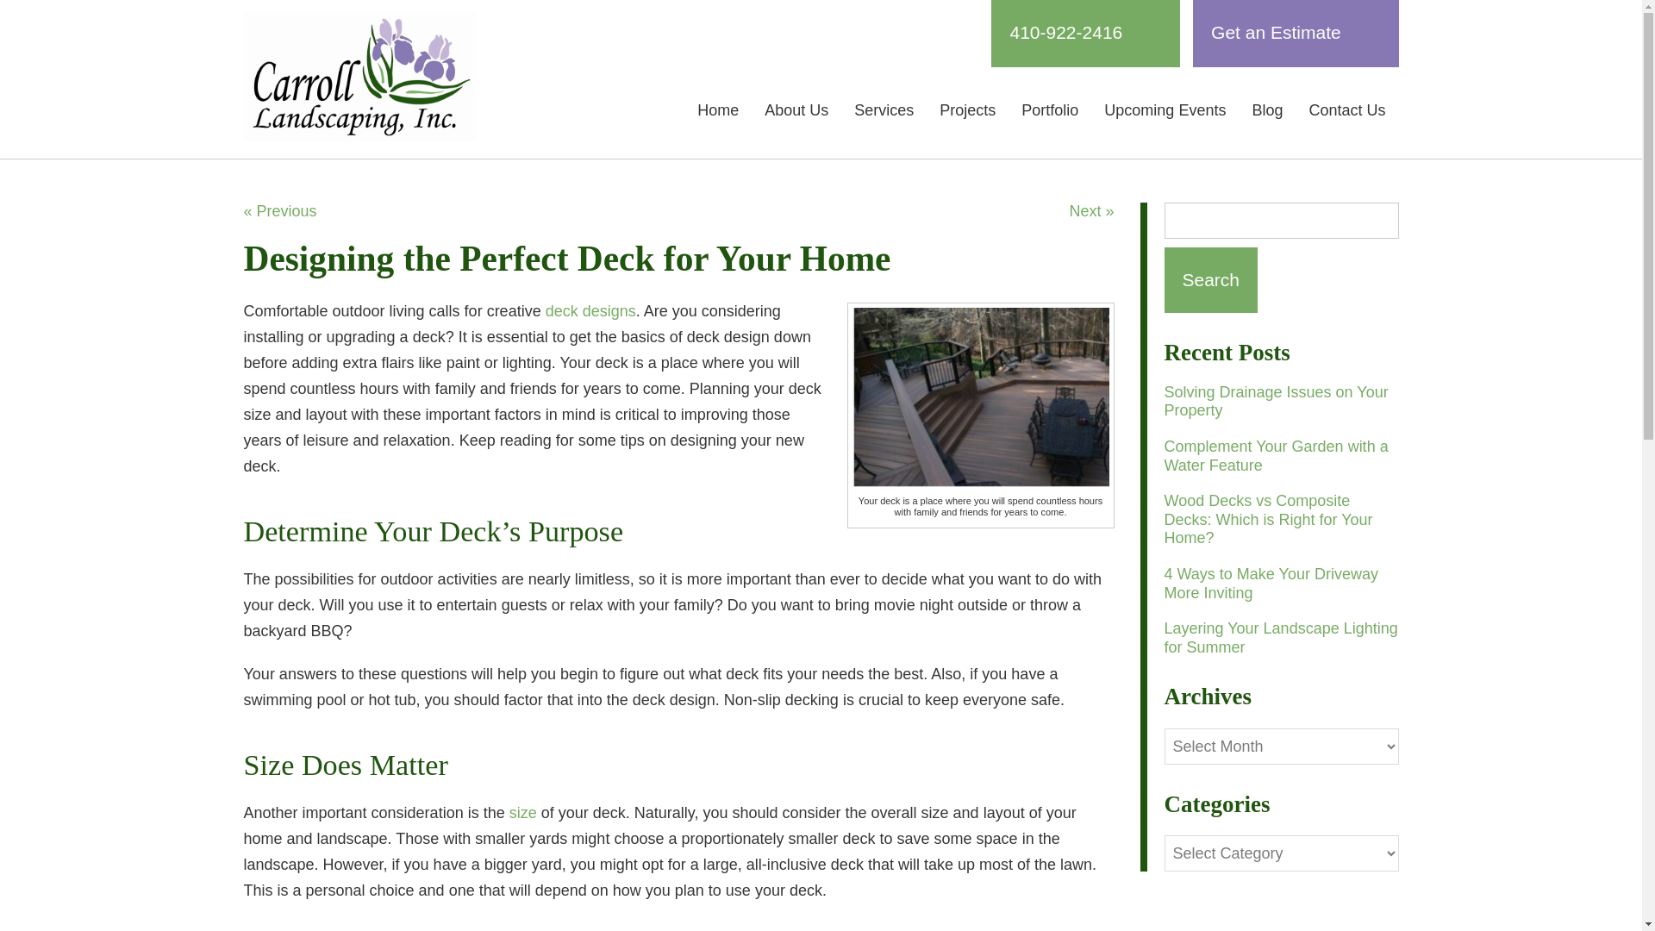 The image size is (1655, 931). I want to click on Projects, so click(967, 110).